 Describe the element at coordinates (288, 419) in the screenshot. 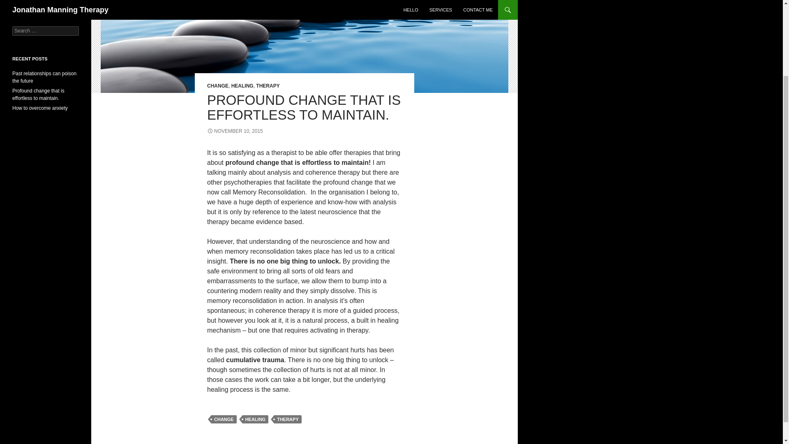

I see `THERAPY` at that location.